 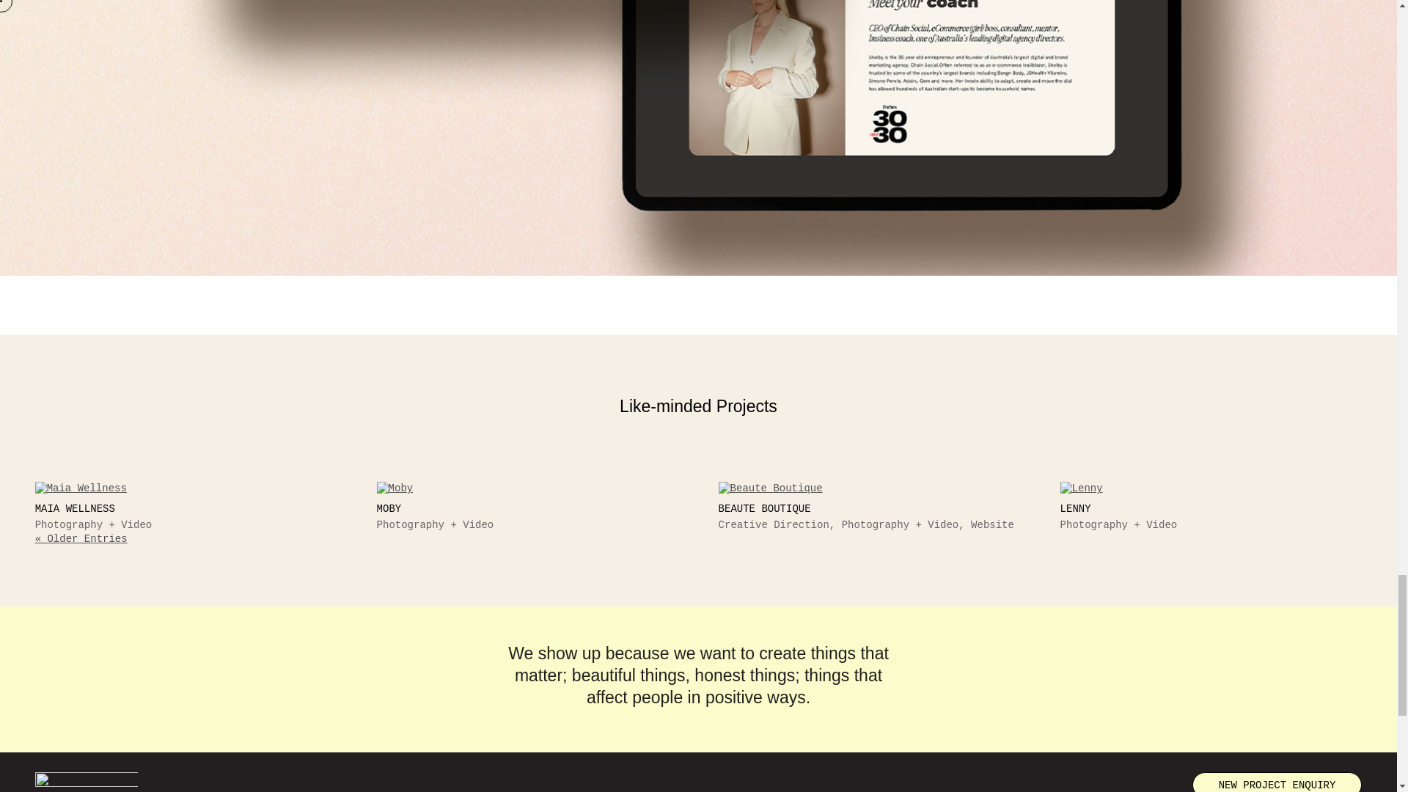 I want to click on Website, so click(x=992, y=525).